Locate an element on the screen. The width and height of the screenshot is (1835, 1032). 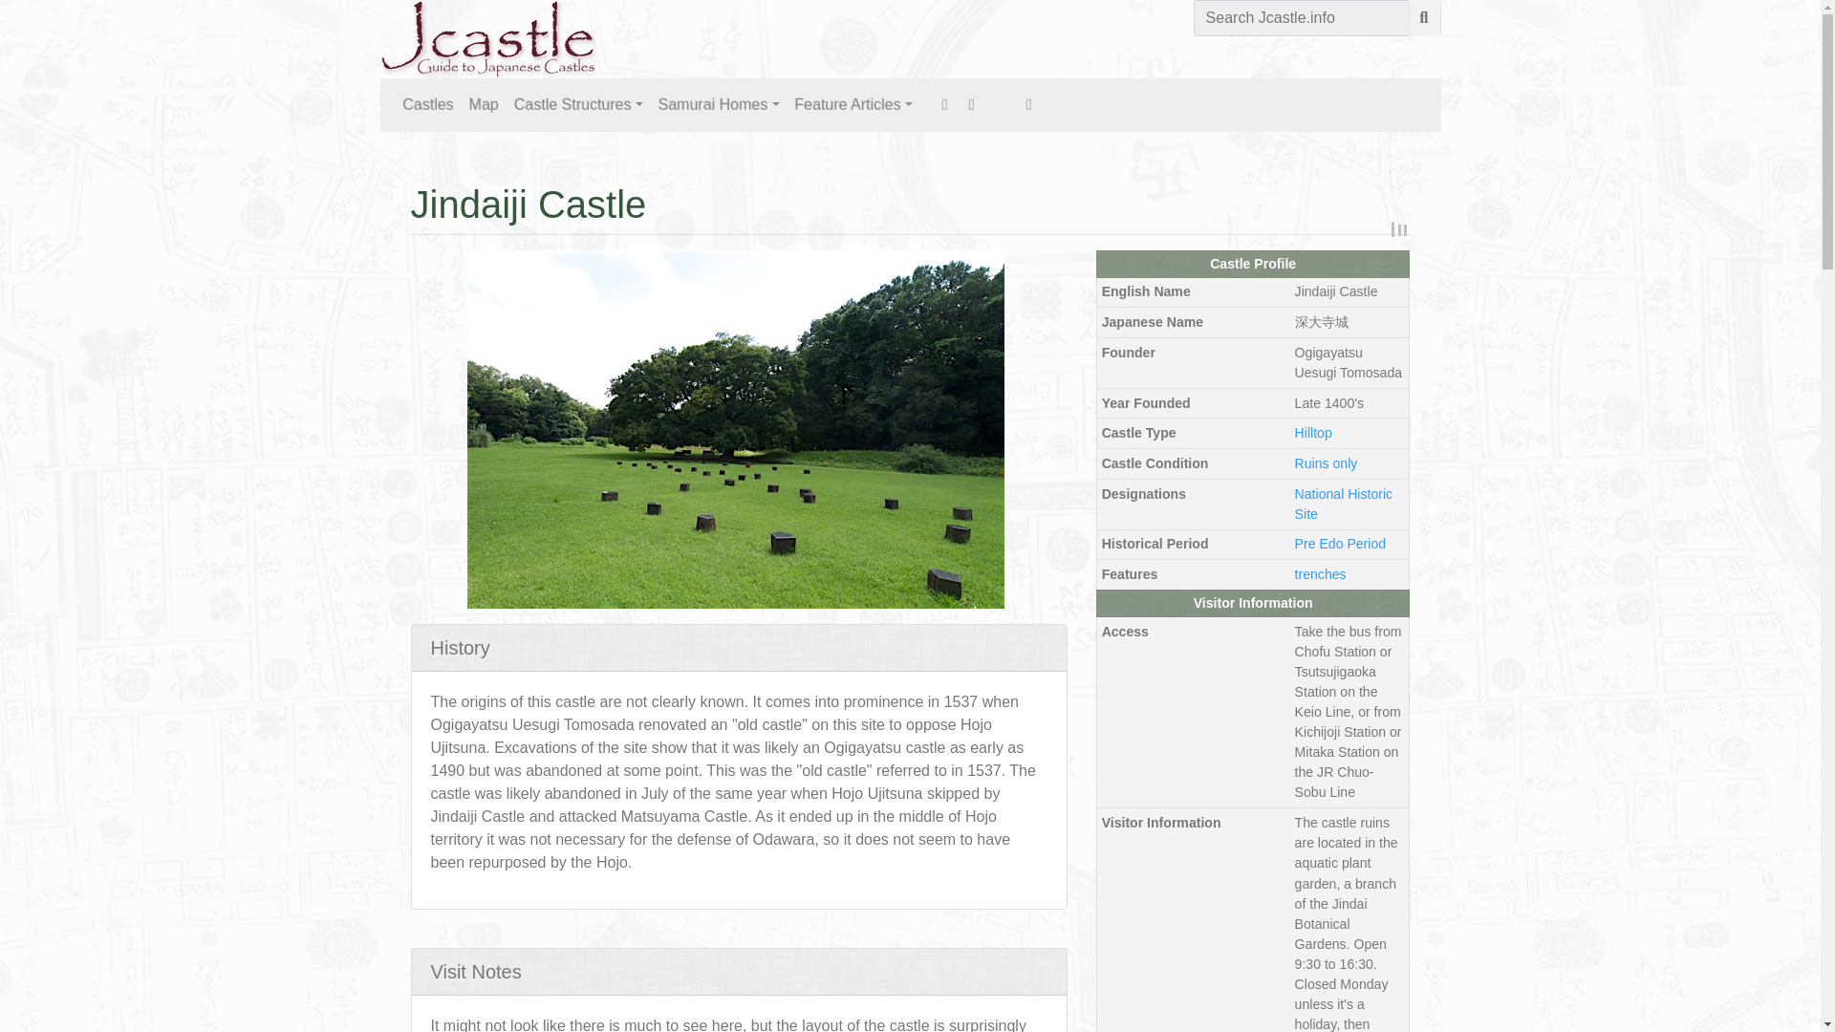
Castle Structures is located at coordinates (578, 104).